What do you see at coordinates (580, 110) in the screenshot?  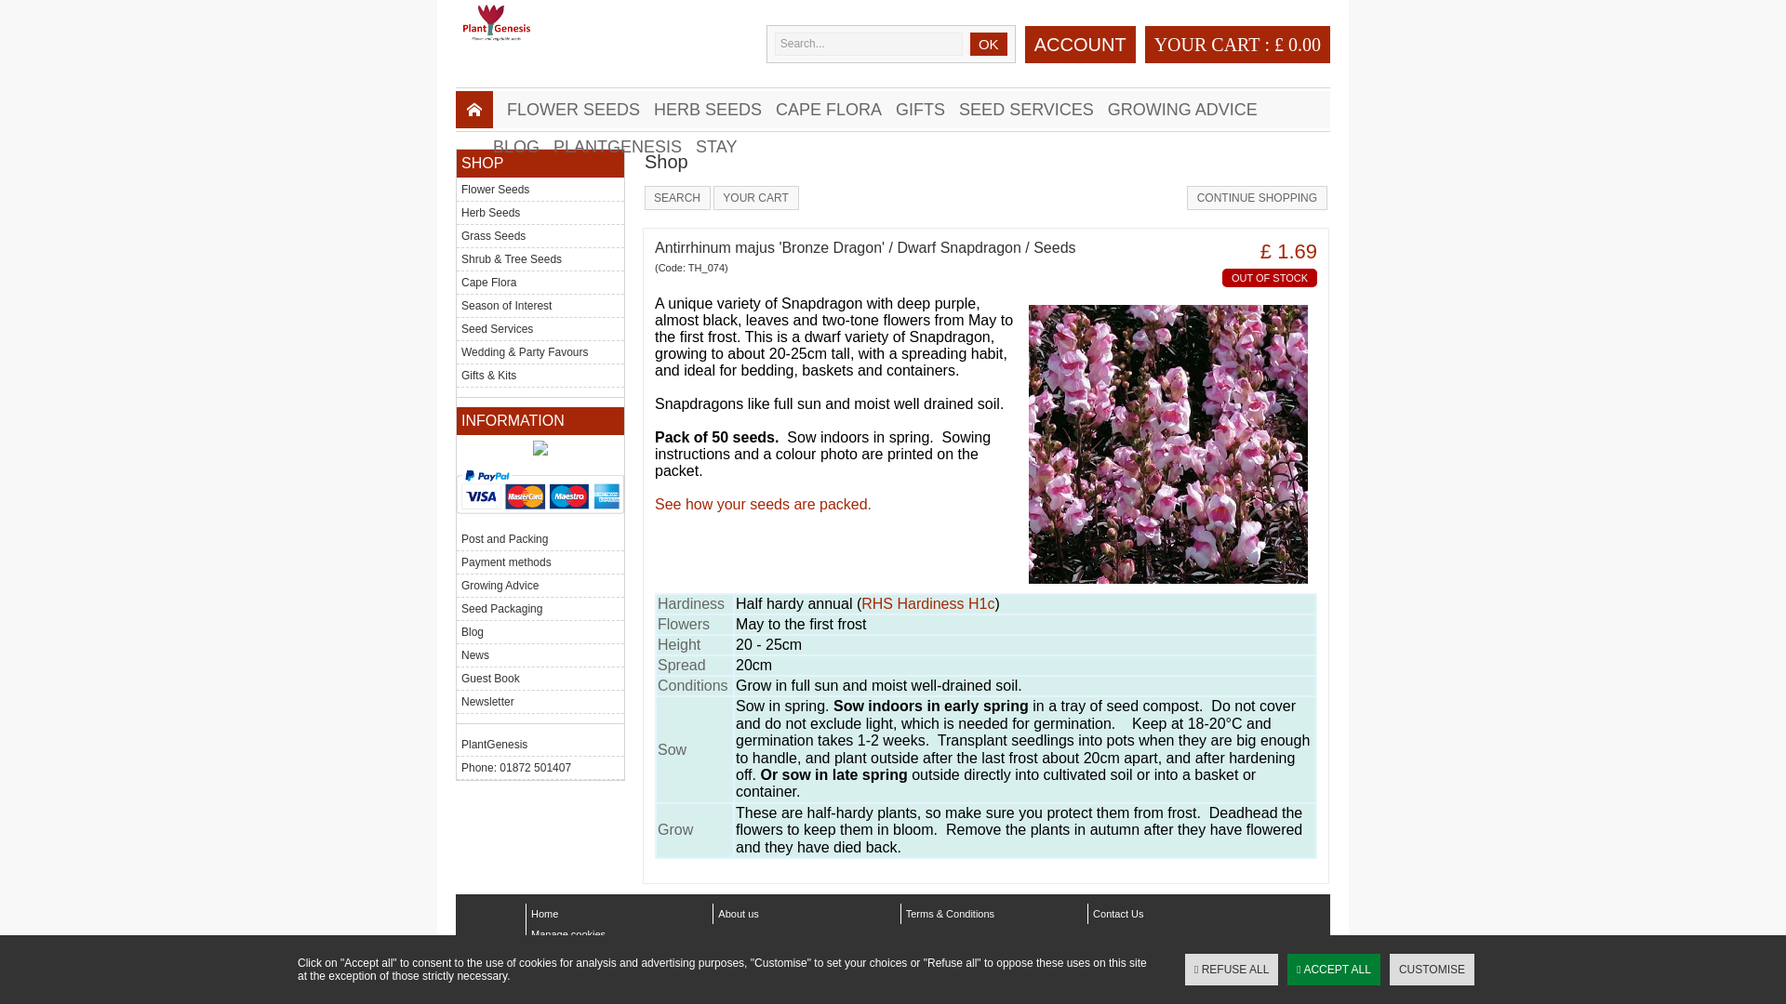 I see `FLOWER SEEDS` at bounding box center [580, 110].